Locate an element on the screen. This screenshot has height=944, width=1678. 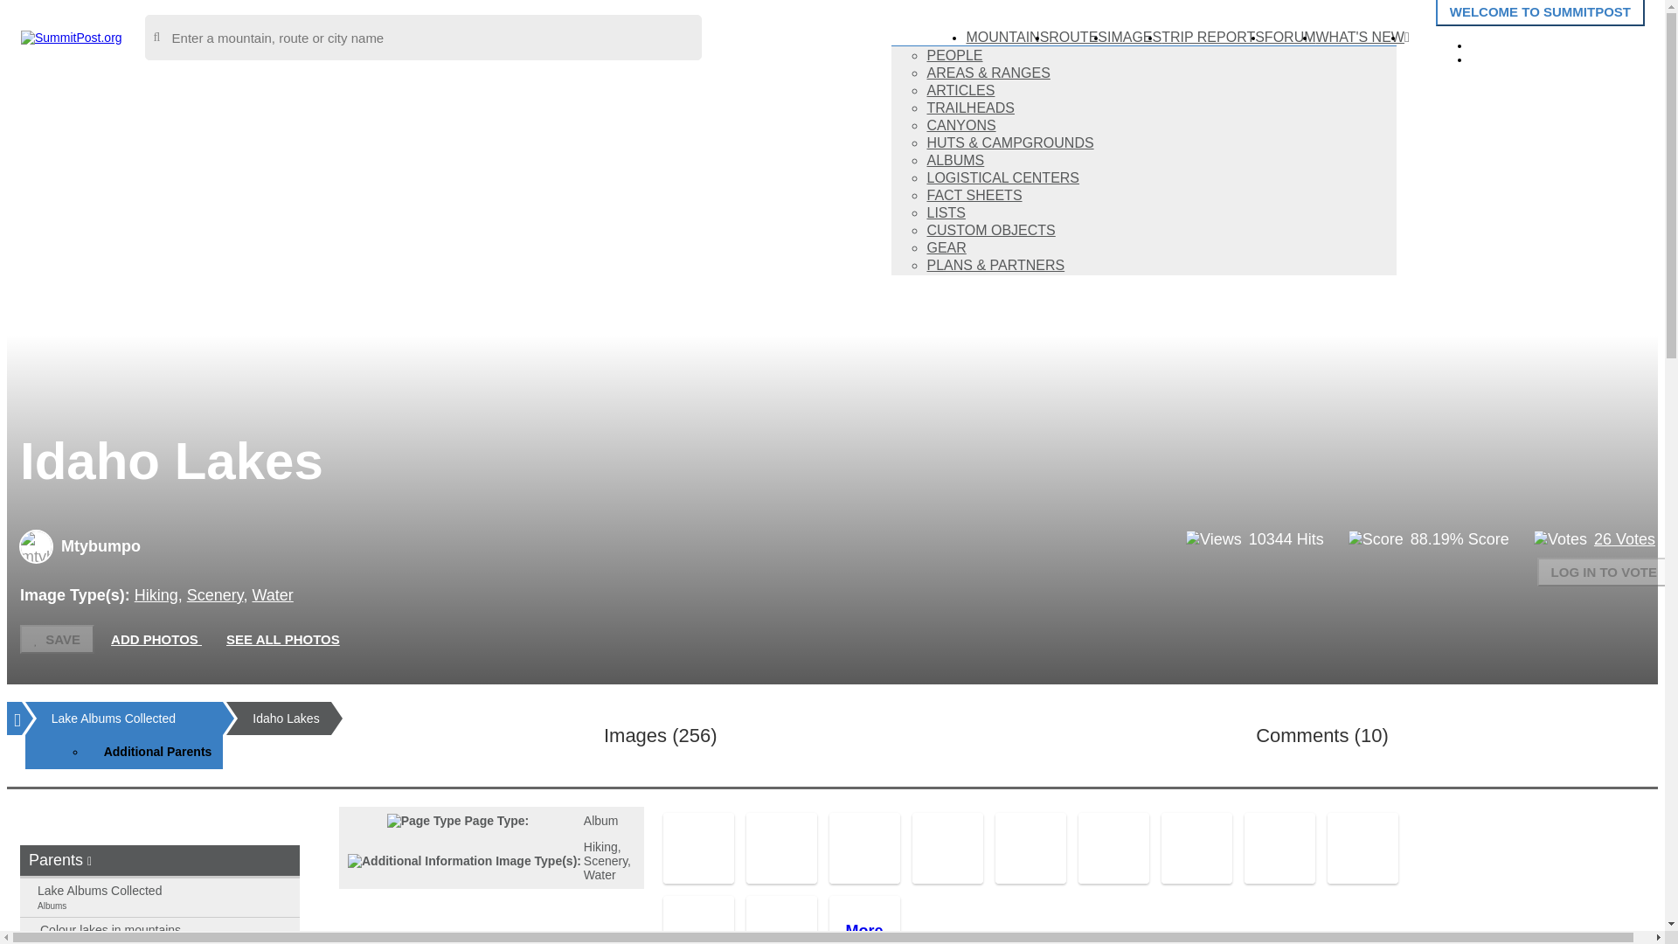
Page Type is located at coordinates (425, 820).